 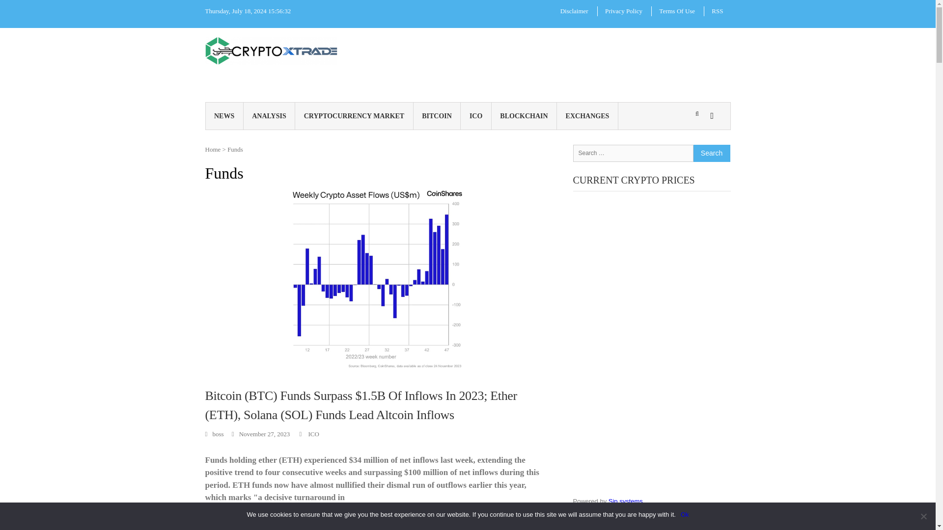 What do you see at coordinates (476, 116) in the screenshot?
I see `ICO` at bounding box center [476, 116].